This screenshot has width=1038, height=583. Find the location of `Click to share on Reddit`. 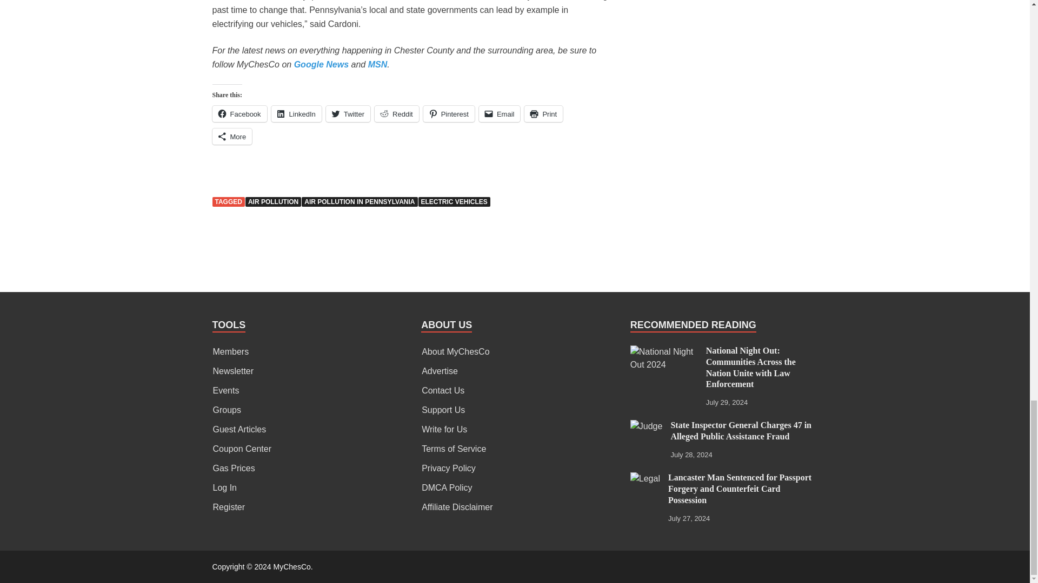

Click to share on Reddit is located at coordinates (397, 113).